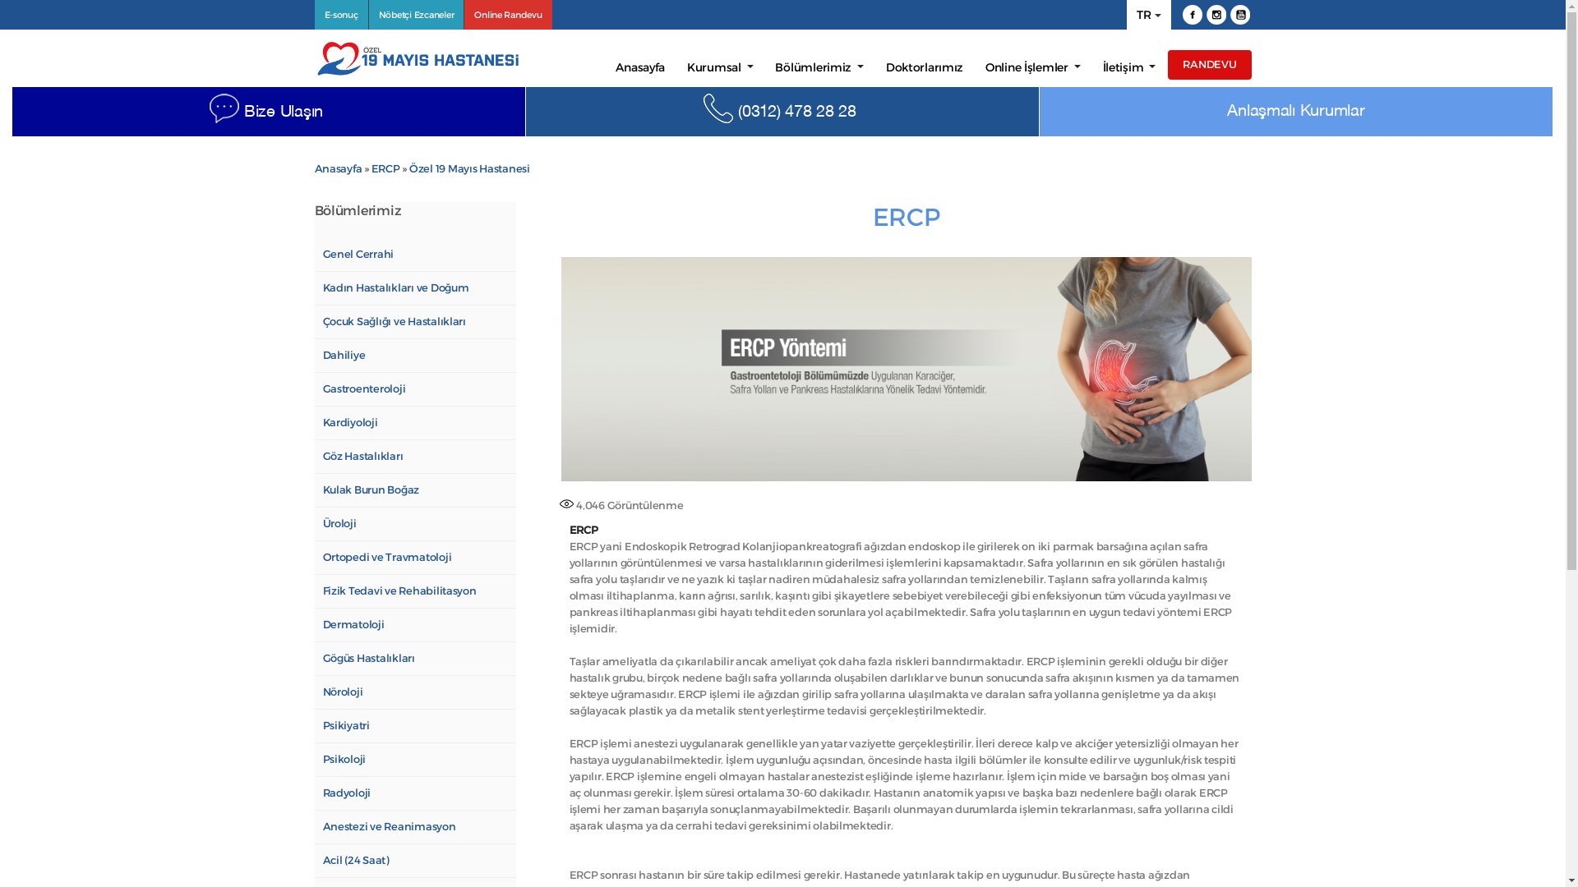  Describe the element at coordinates (640, 67) in the screenshot. I see `Anasayfa` at that location.